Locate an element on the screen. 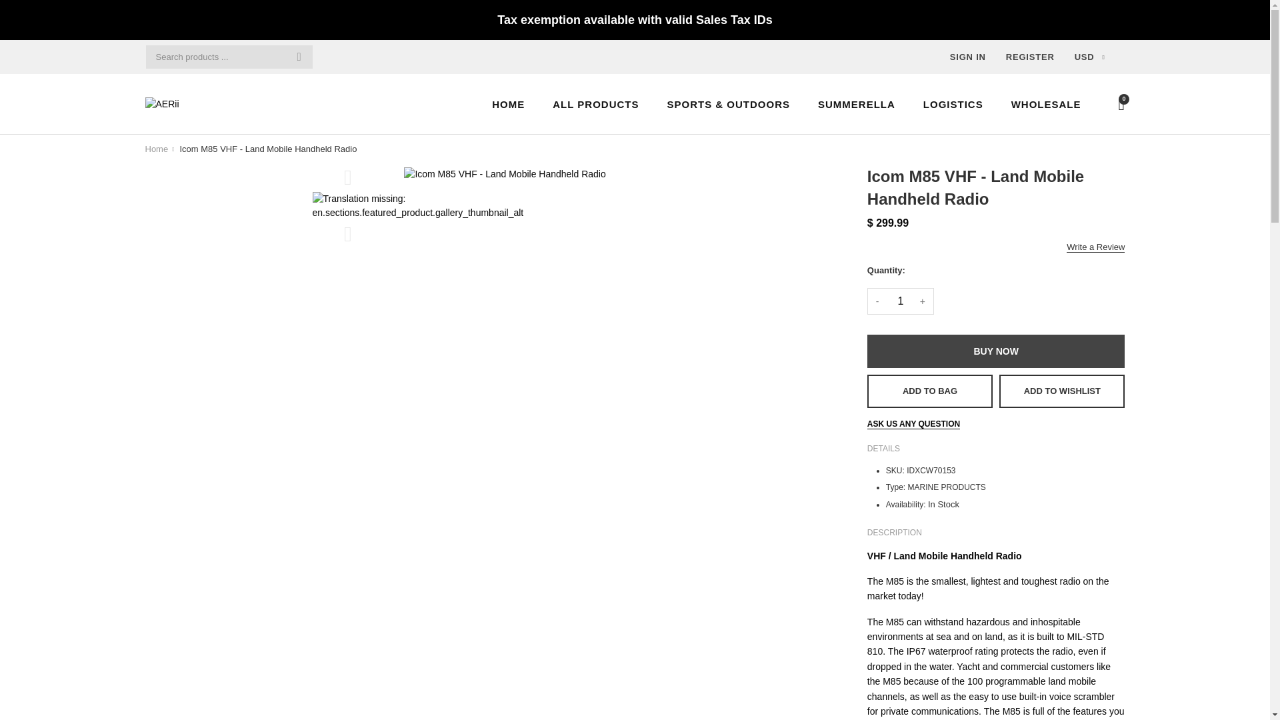 The image size is (1280, 720). 1 is located at coordinates (901, 301).